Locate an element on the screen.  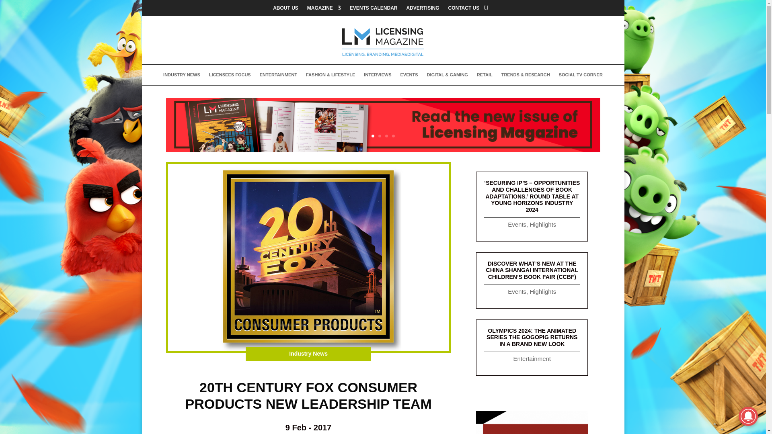
RETAIL is located at coordinates (485, 76).